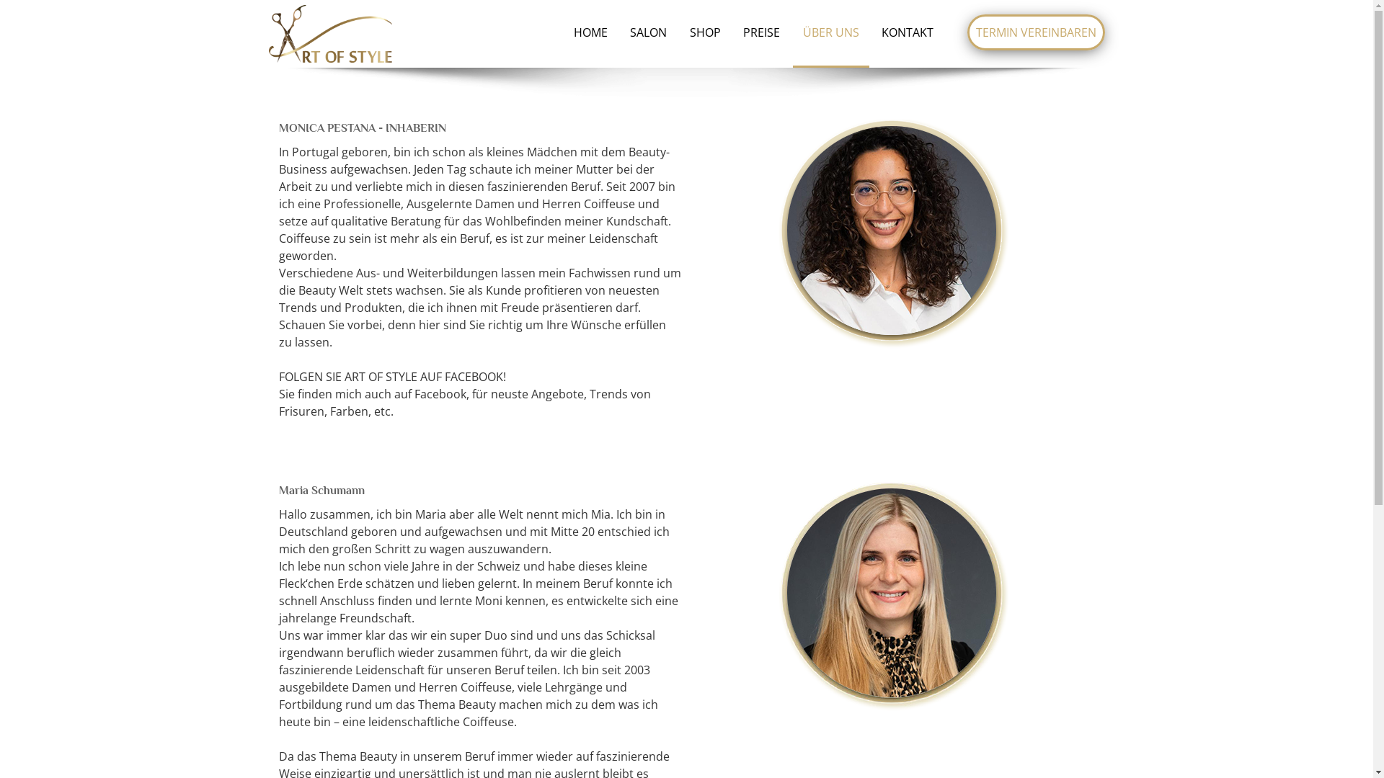 The image size is (1384, 778). I want to click on Moni_2, so click(893, 596).